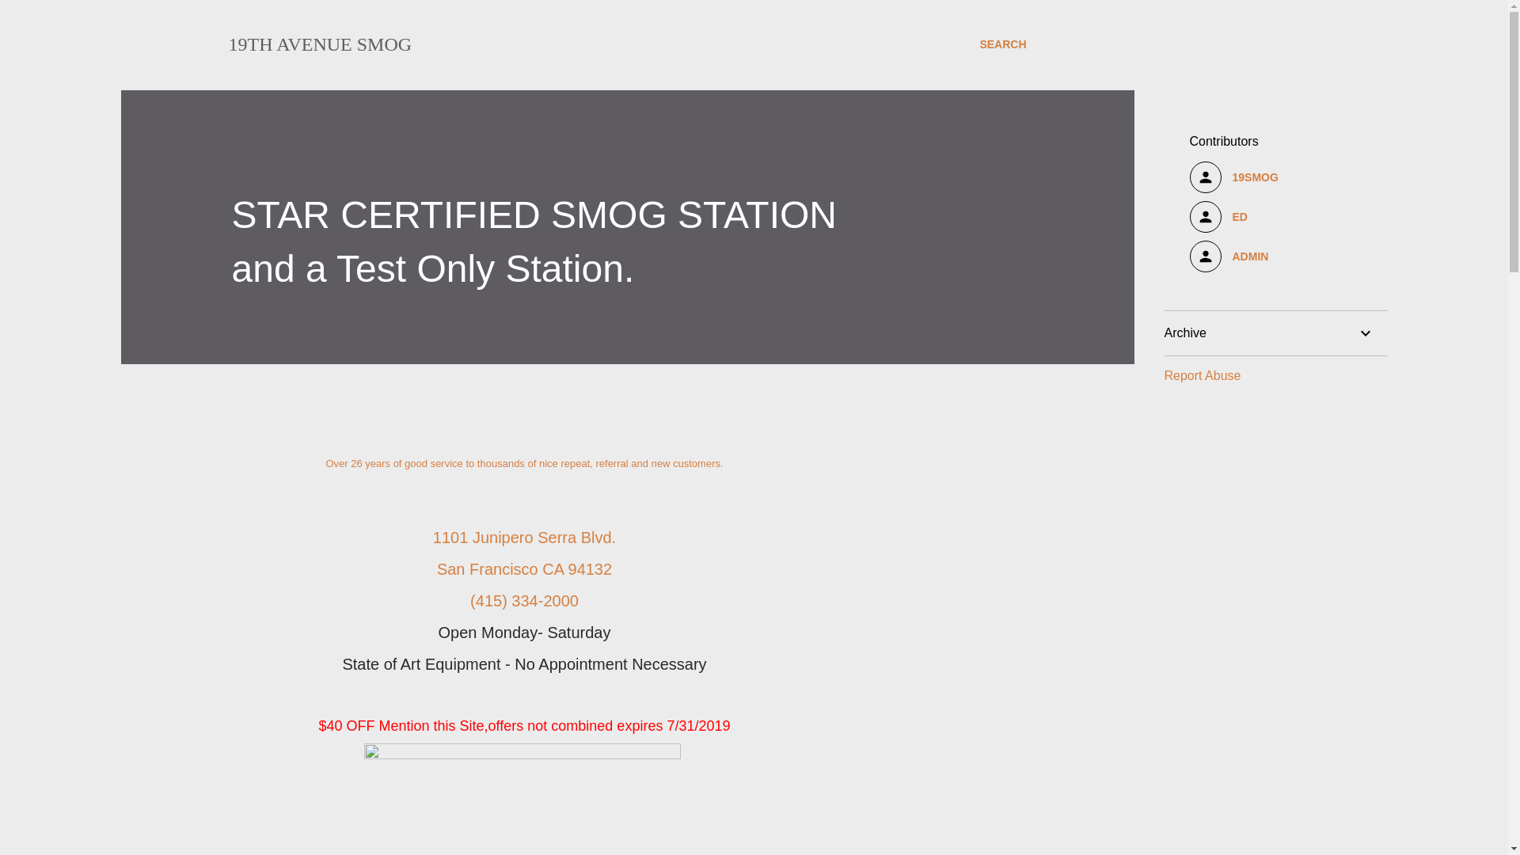 The width and height of the screenshot is (1520, 855). Describe the element at coordinates (1275, 177) in the screenshot. I see `19SMOG` at that location.